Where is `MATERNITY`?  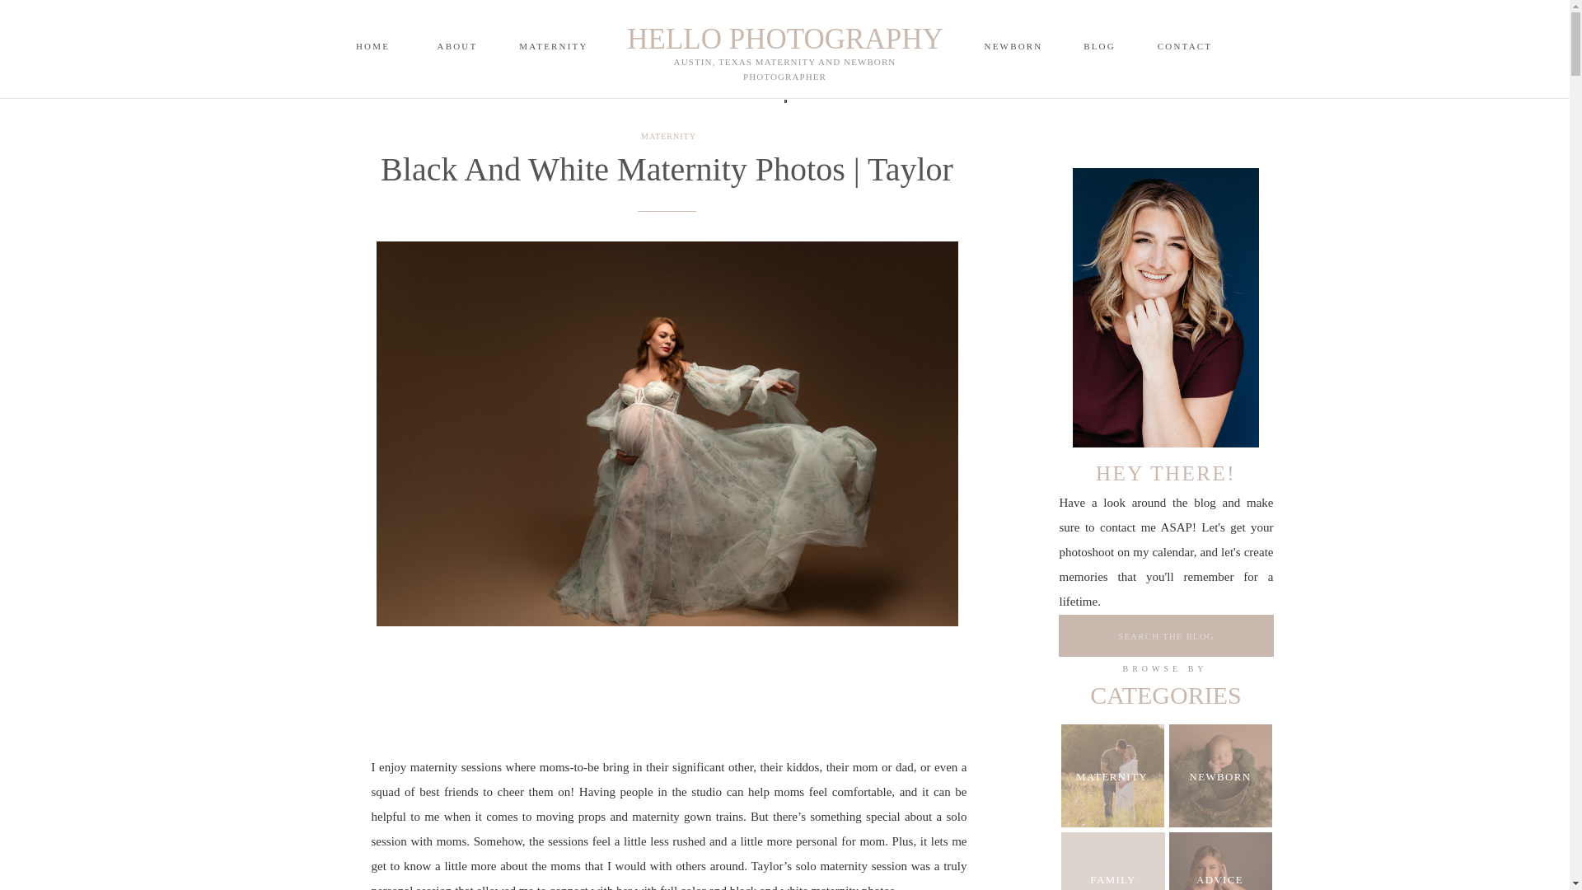
MATERNITY is located at coordinates (554, 47).